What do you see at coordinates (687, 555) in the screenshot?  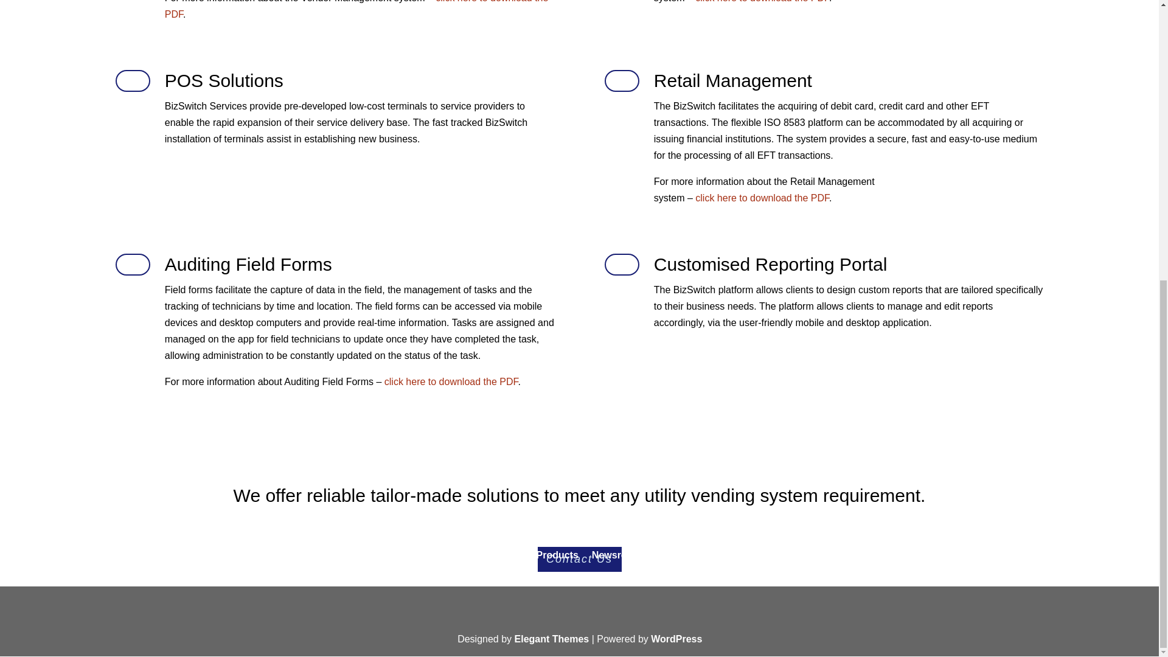 I see `Contact Us` at bounding box center [687, 555].